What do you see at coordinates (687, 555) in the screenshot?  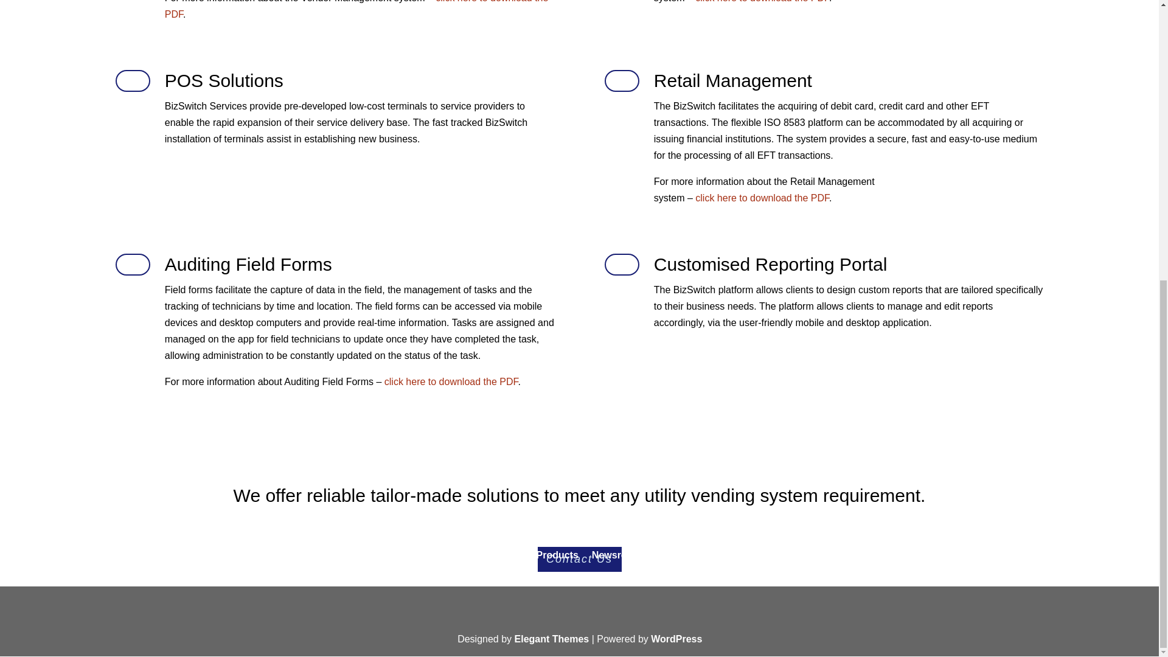 I see `Contact Us` at bounding box center [687, 555].